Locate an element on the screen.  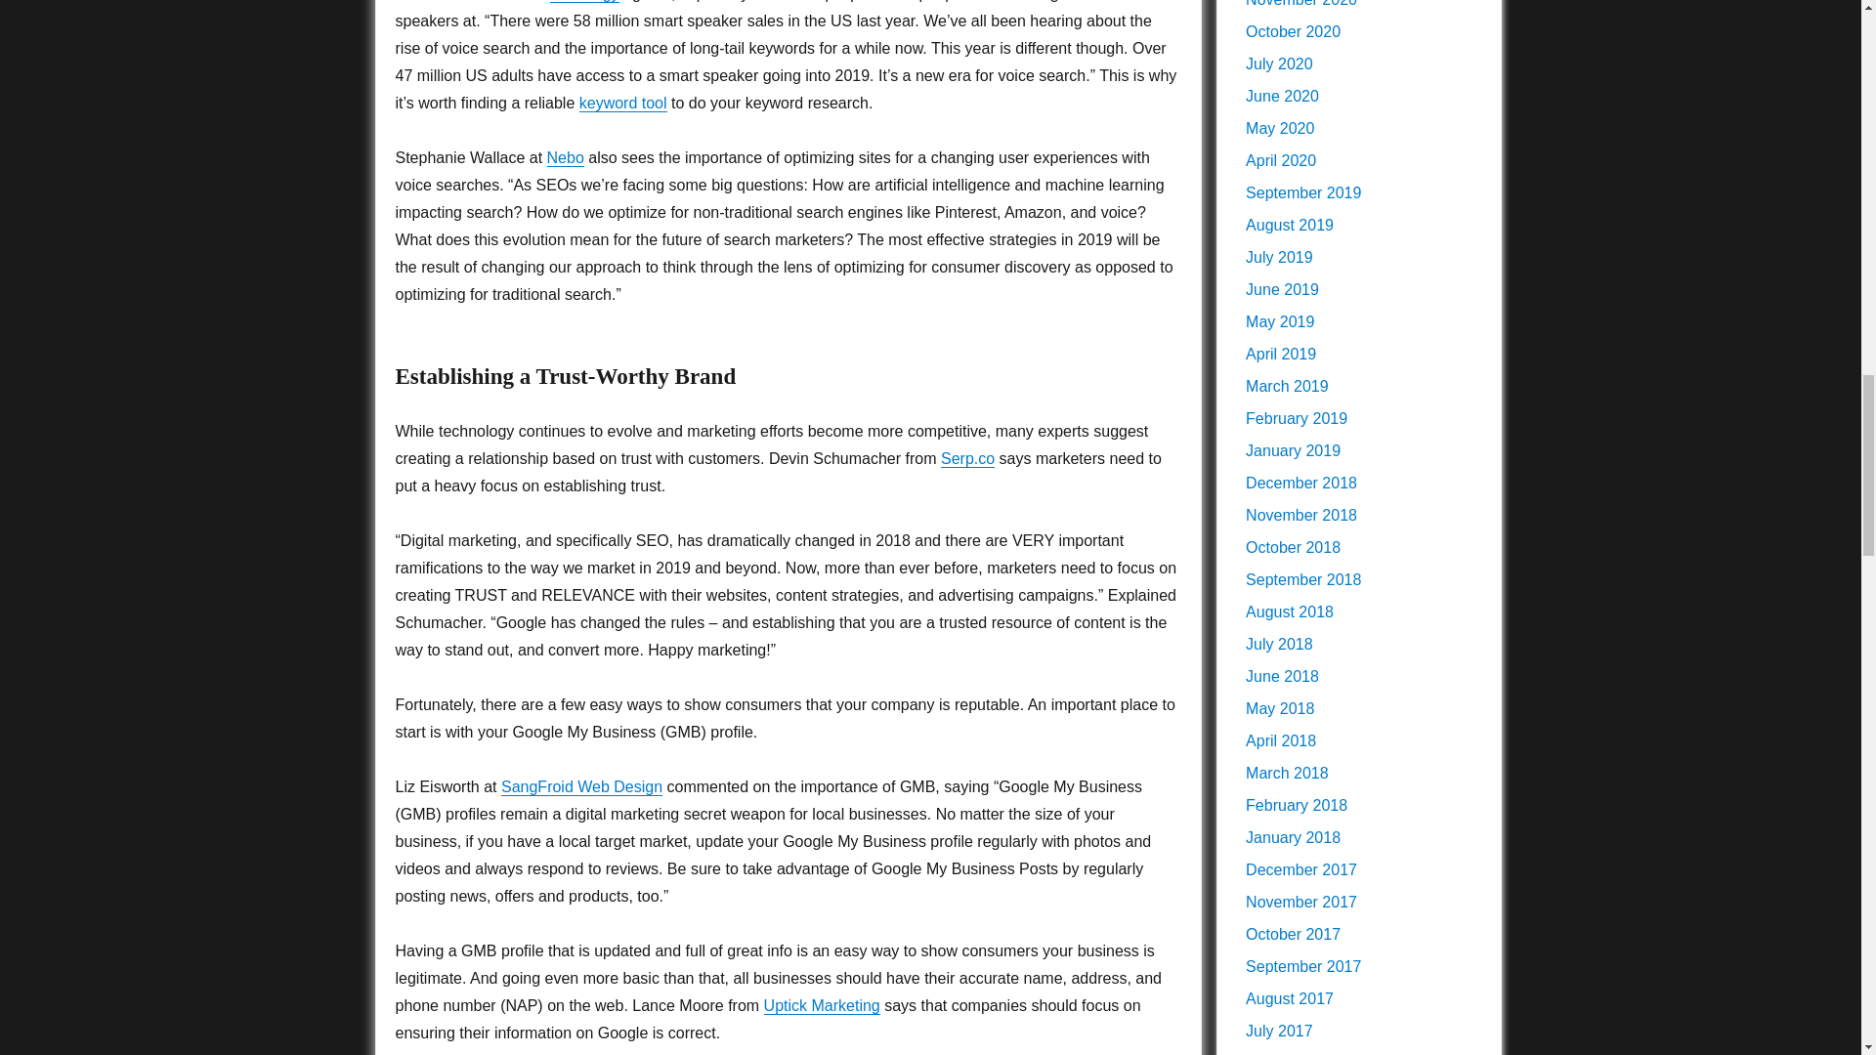
Webology is located at coordinates (584, 1).